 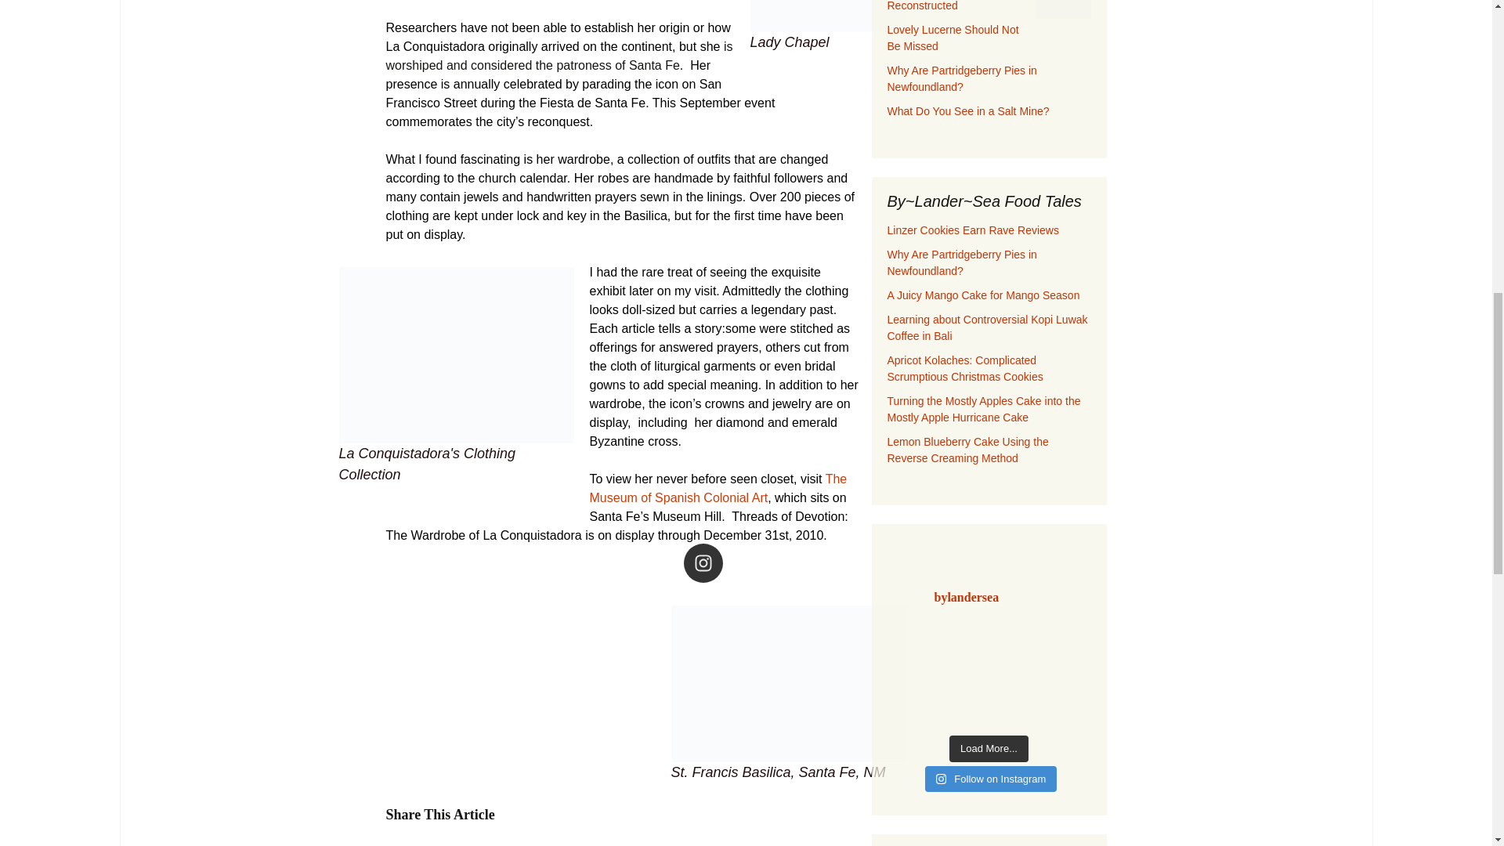 What do you see at coordinates (788, 684) in the screenshot?
I see `untitled-2` at bounding box center [788, 684].